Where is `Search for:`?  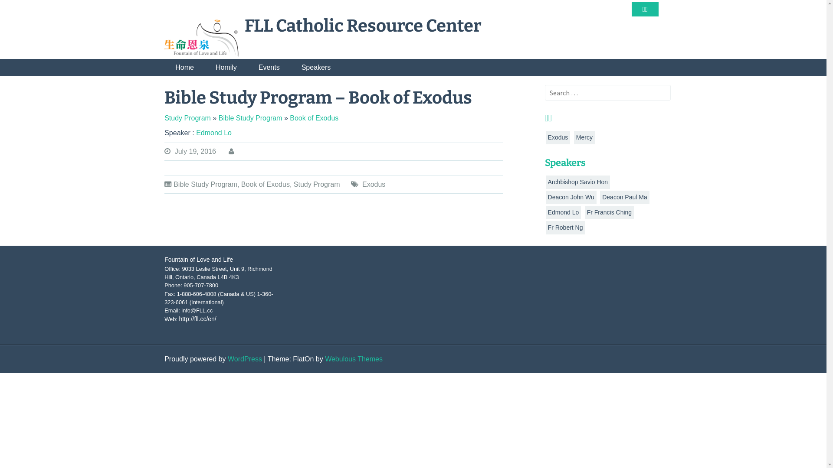
Search for: is located at coordinates (608, 93).